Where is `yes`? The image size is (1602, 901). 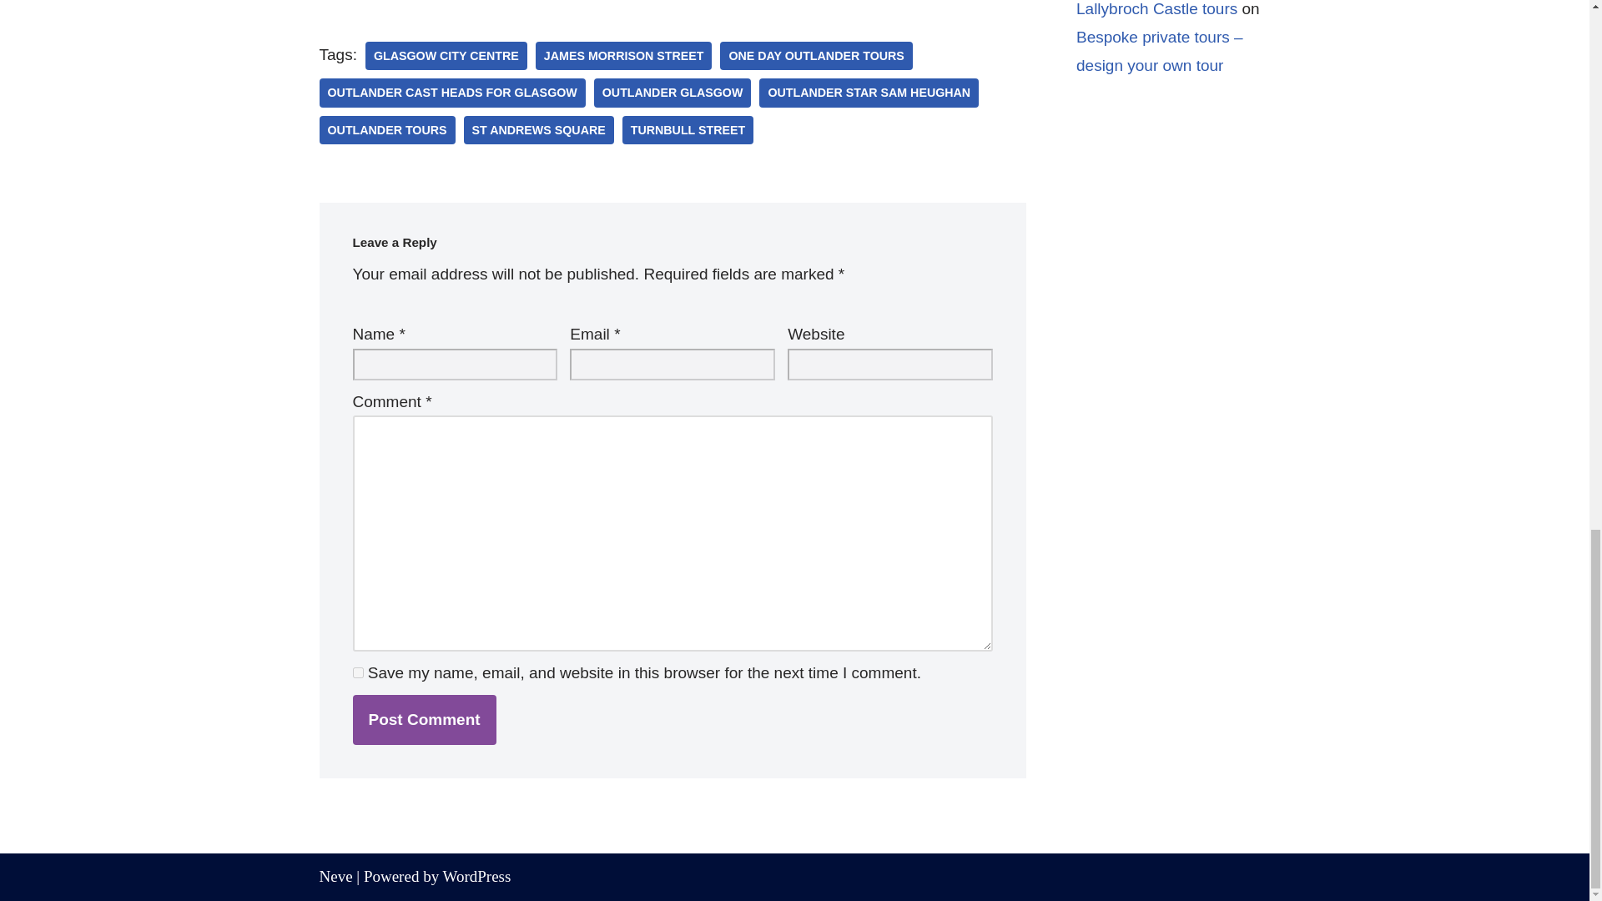
yes is located at coordinates (357, 672).